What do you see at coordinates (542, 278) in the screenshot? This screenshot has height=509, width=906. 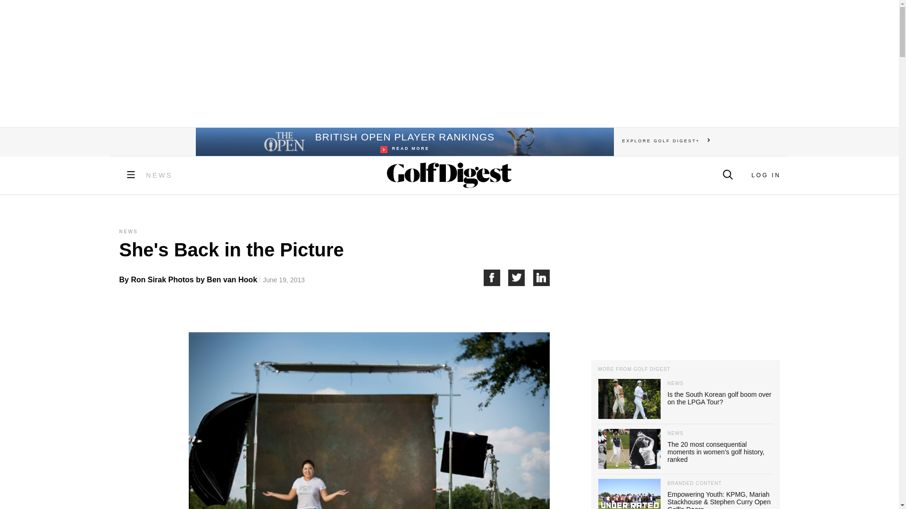 I see `Share on LinkedIn` at bounding box center [542, 278].